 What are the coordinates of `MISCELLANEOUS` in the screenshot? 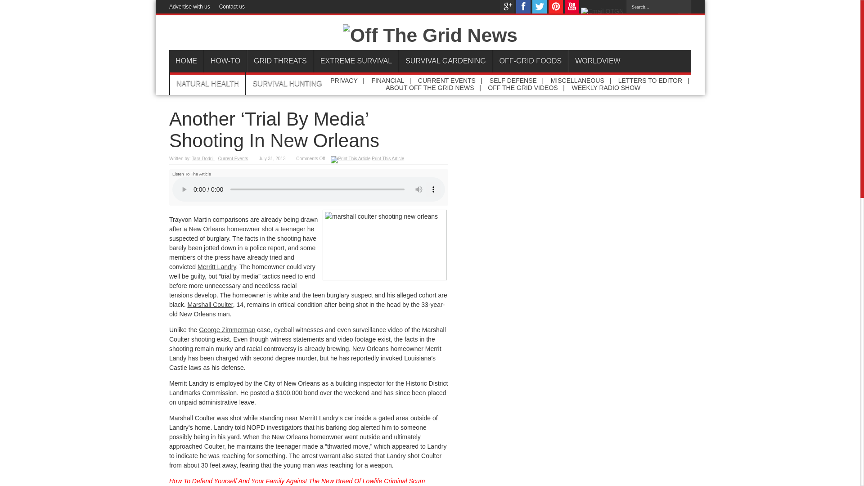 It's located at (577, 80).